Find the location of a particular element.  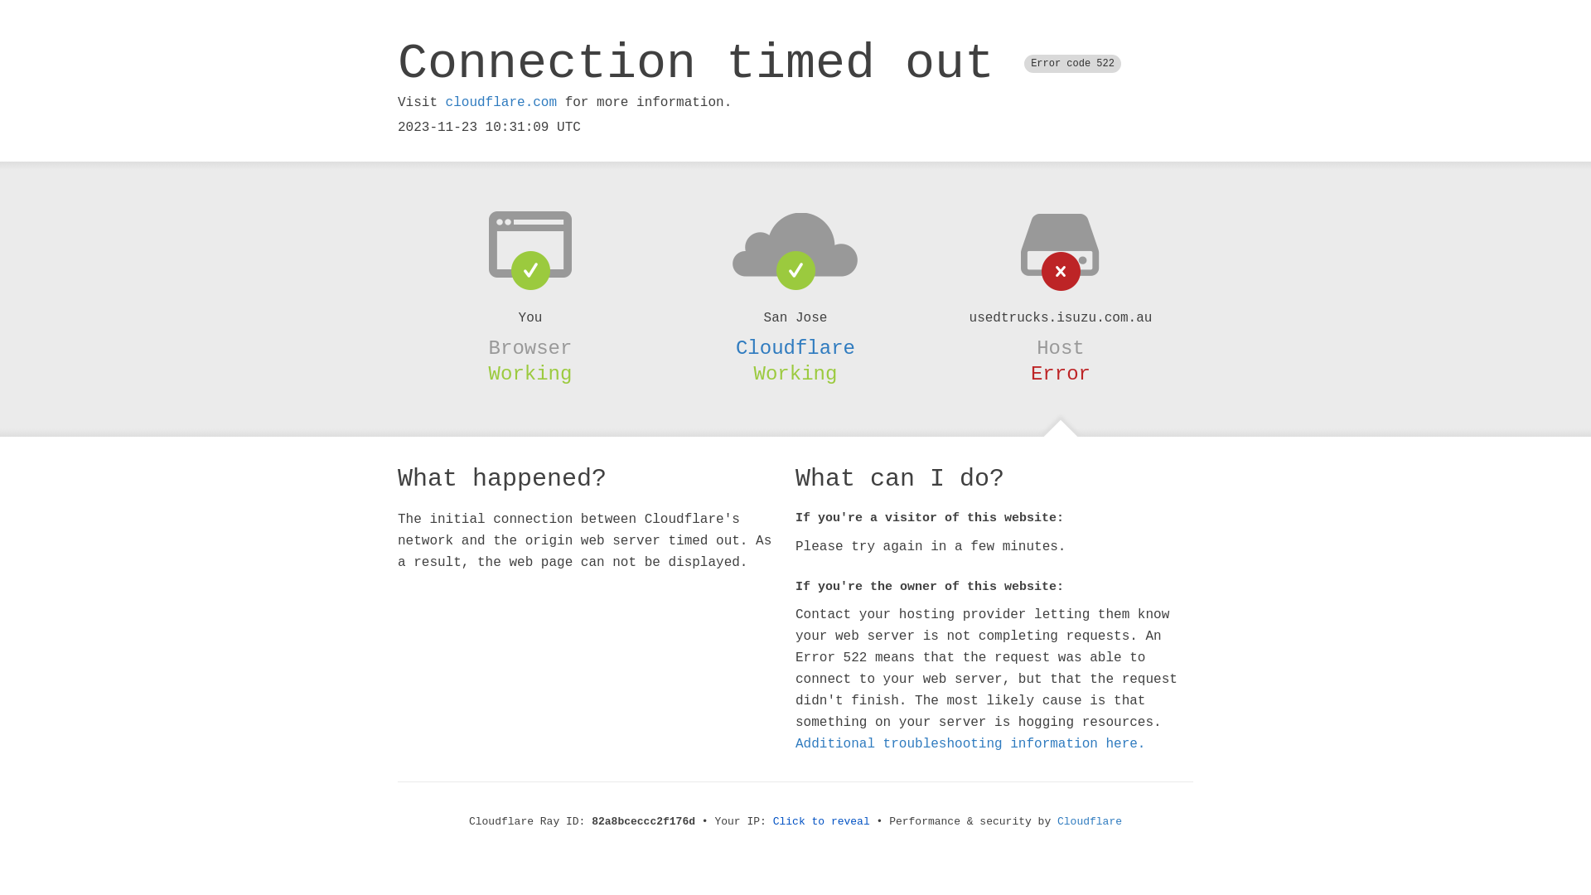

Click to reveal is located at coordinates (822, 822).